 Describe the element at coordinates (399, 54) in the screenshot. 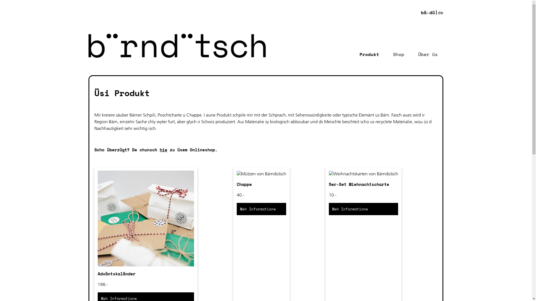

I see `Shop` at that location.